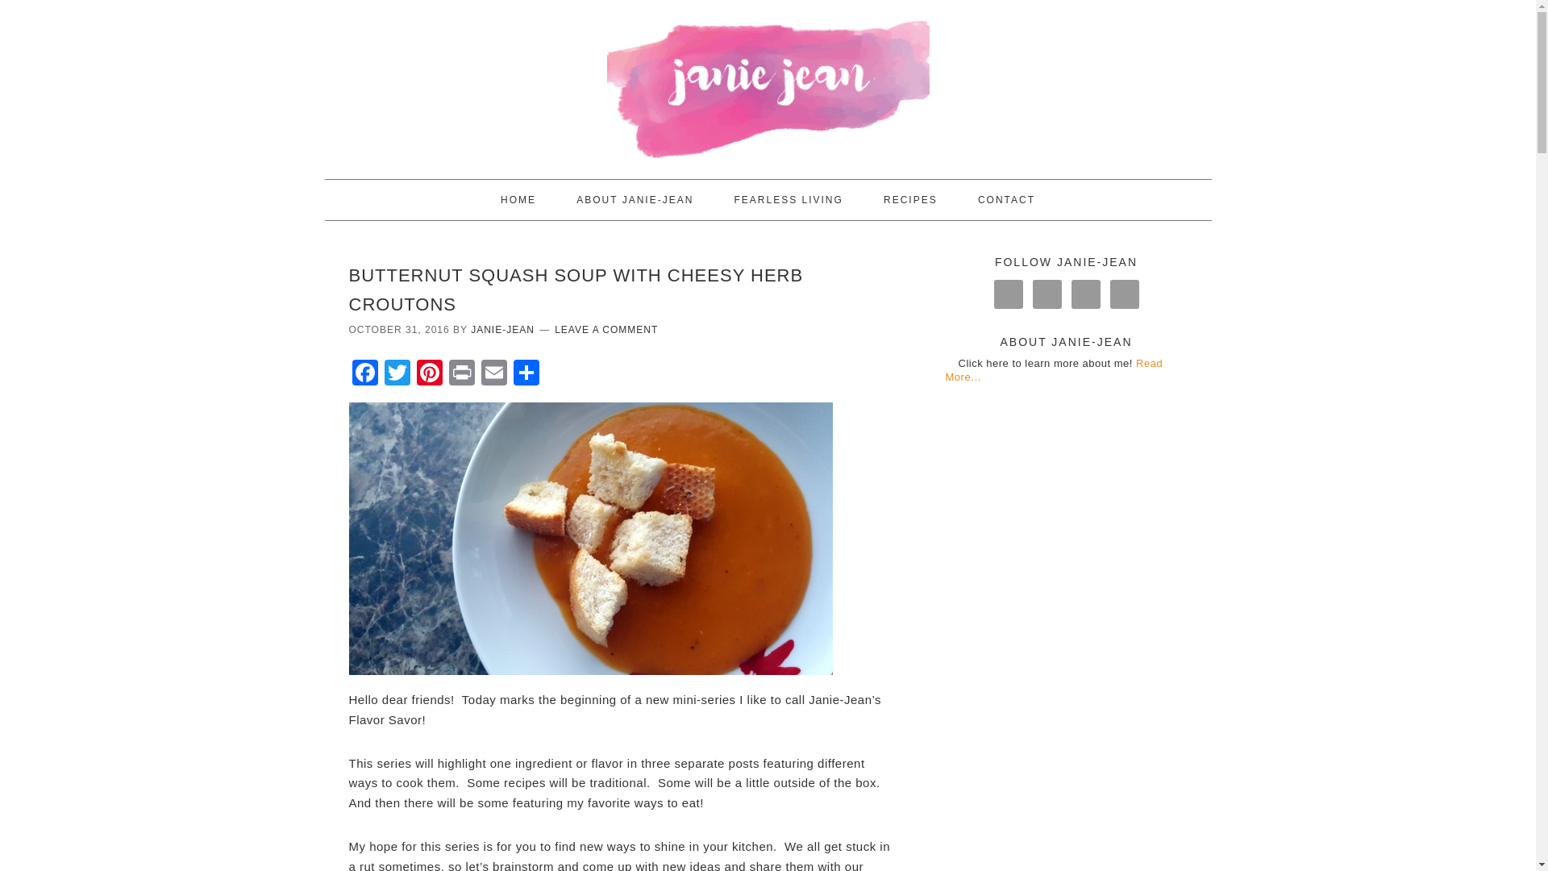 This screenshot has height=871, width=1548. Describe the element at coordinates (526, 374) in the screenshot. I see `Share` at that location.